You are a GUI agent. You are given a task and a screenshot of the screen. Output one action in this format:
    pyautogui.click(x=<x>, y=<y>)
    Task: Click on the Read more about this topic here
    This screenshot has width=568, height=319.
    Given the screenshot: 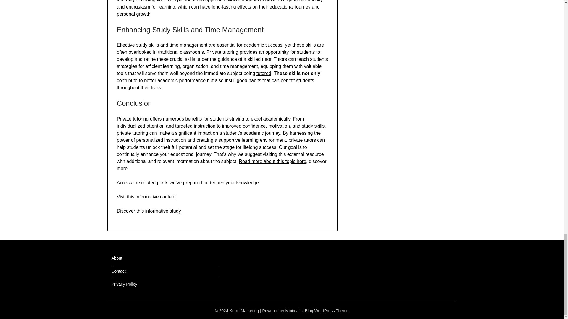 What is the action you would take?
    pyautogui.click(x=272, y=161)
    